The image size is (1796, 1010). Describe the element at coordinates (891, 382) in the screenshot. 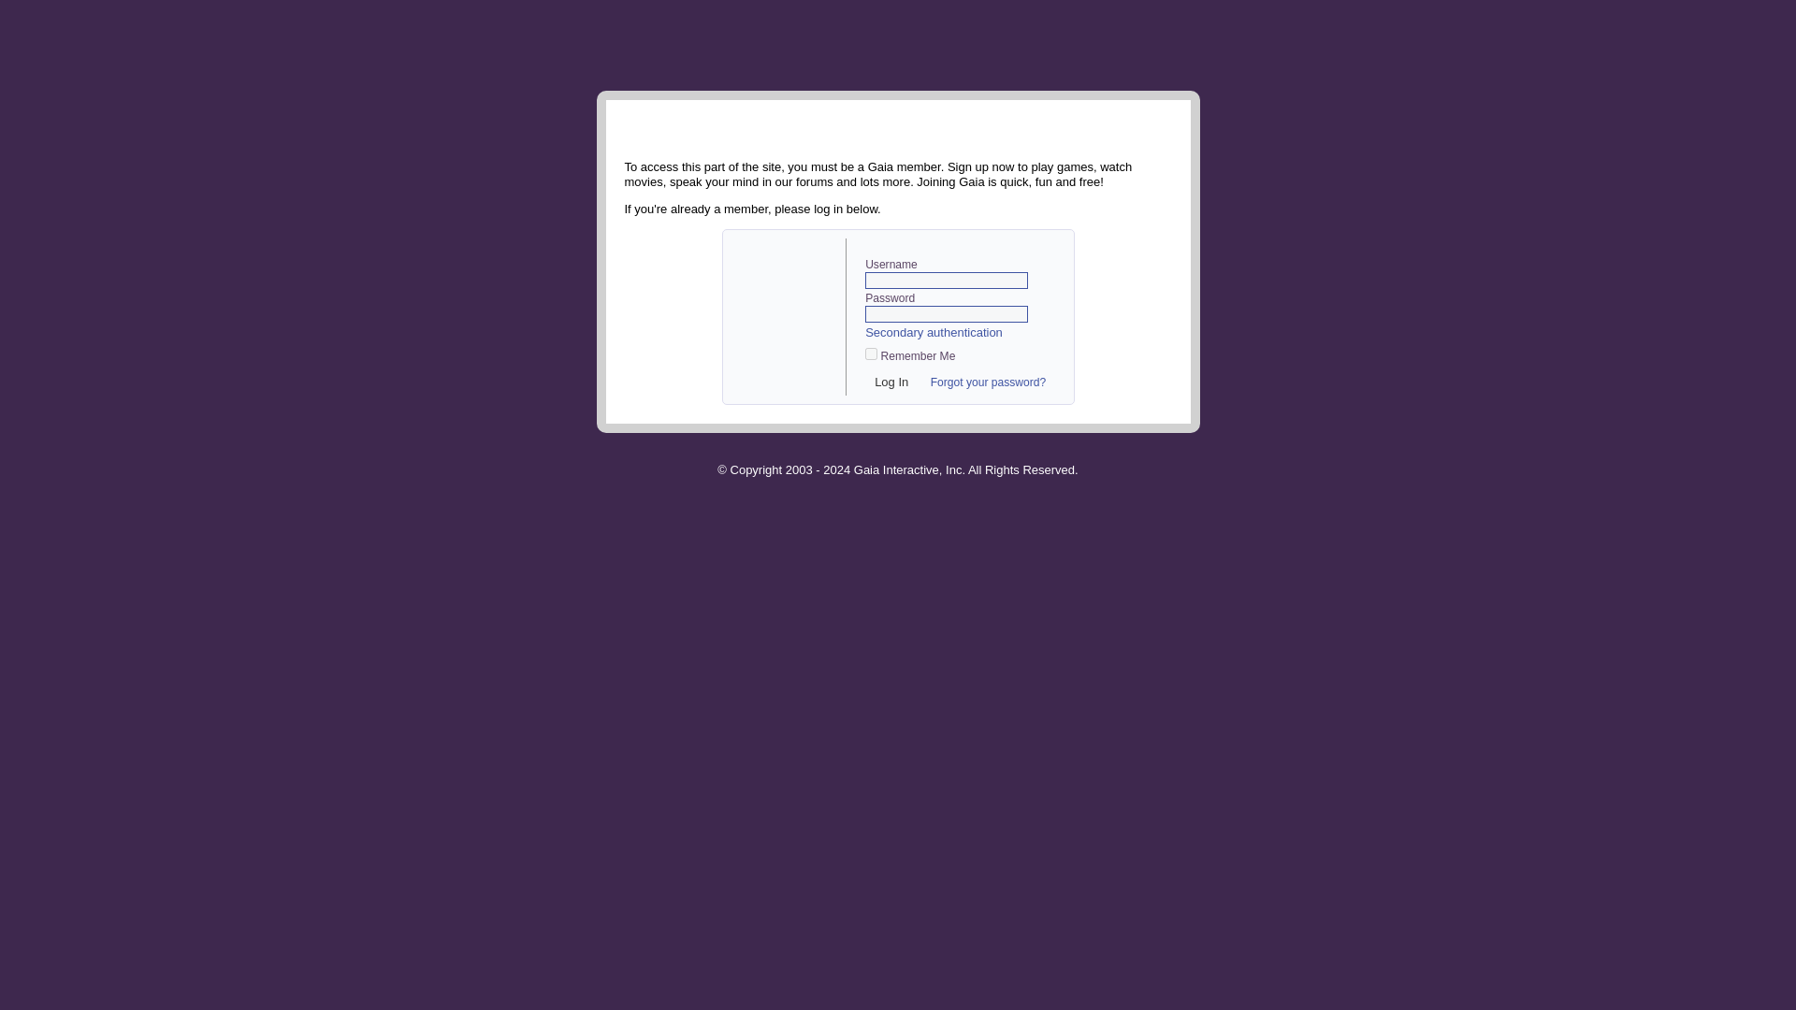

I see `Log In` at that location.